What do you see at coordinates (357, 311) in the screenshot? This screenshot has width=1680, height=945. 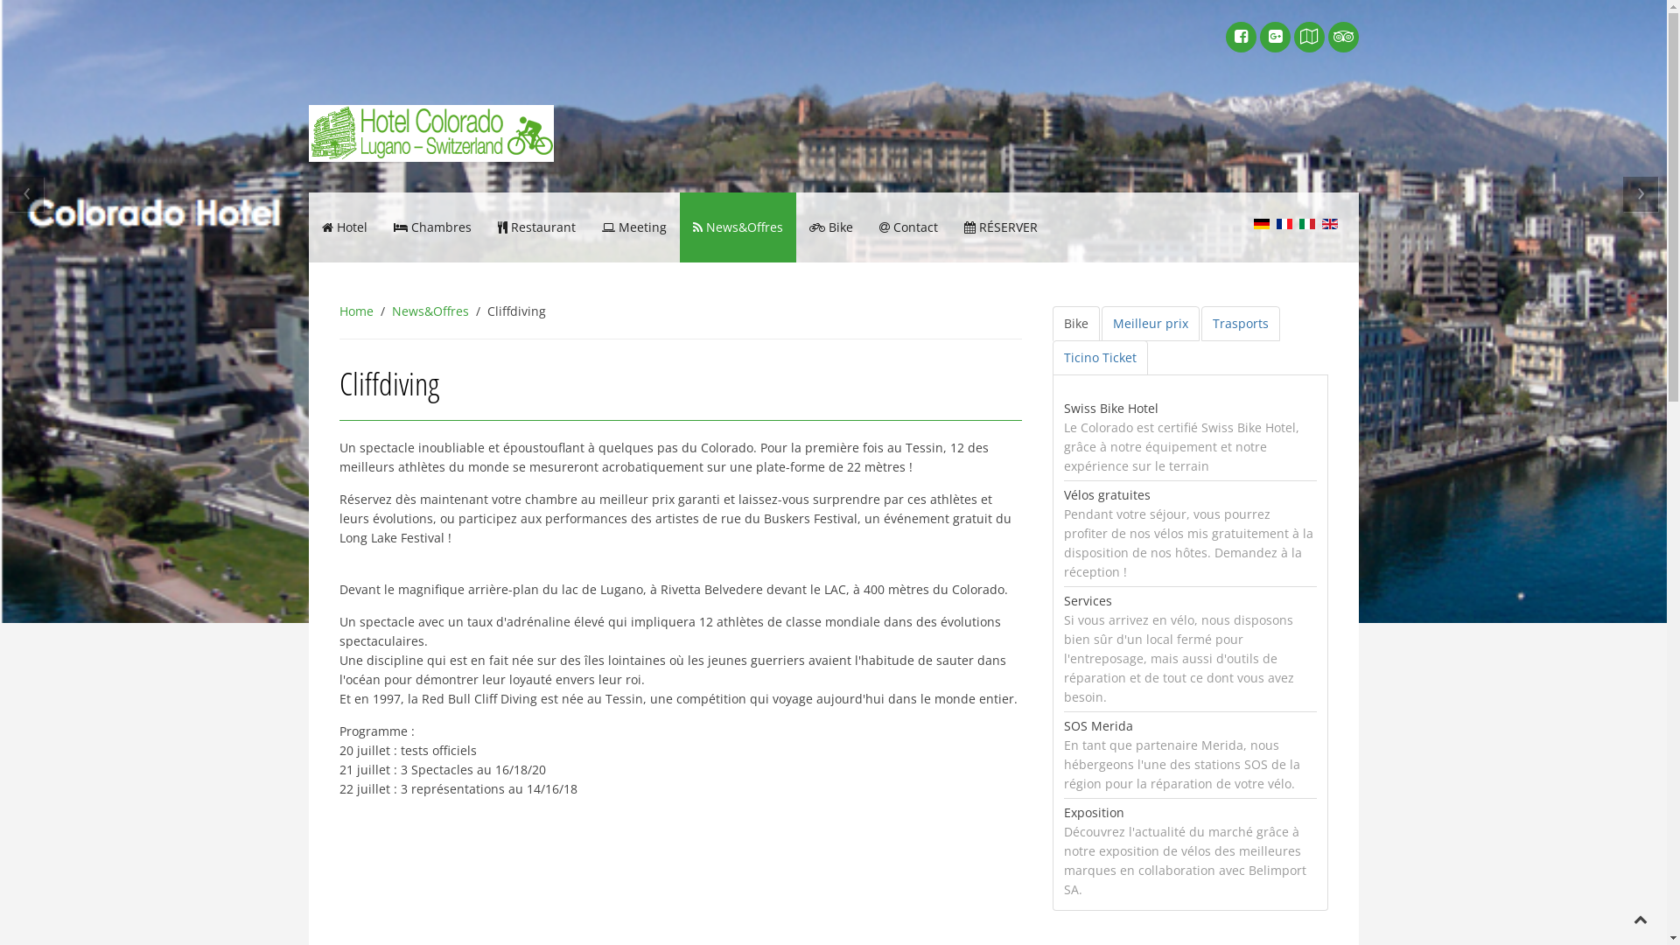 I see `Home` at bounding box center [357, 311].